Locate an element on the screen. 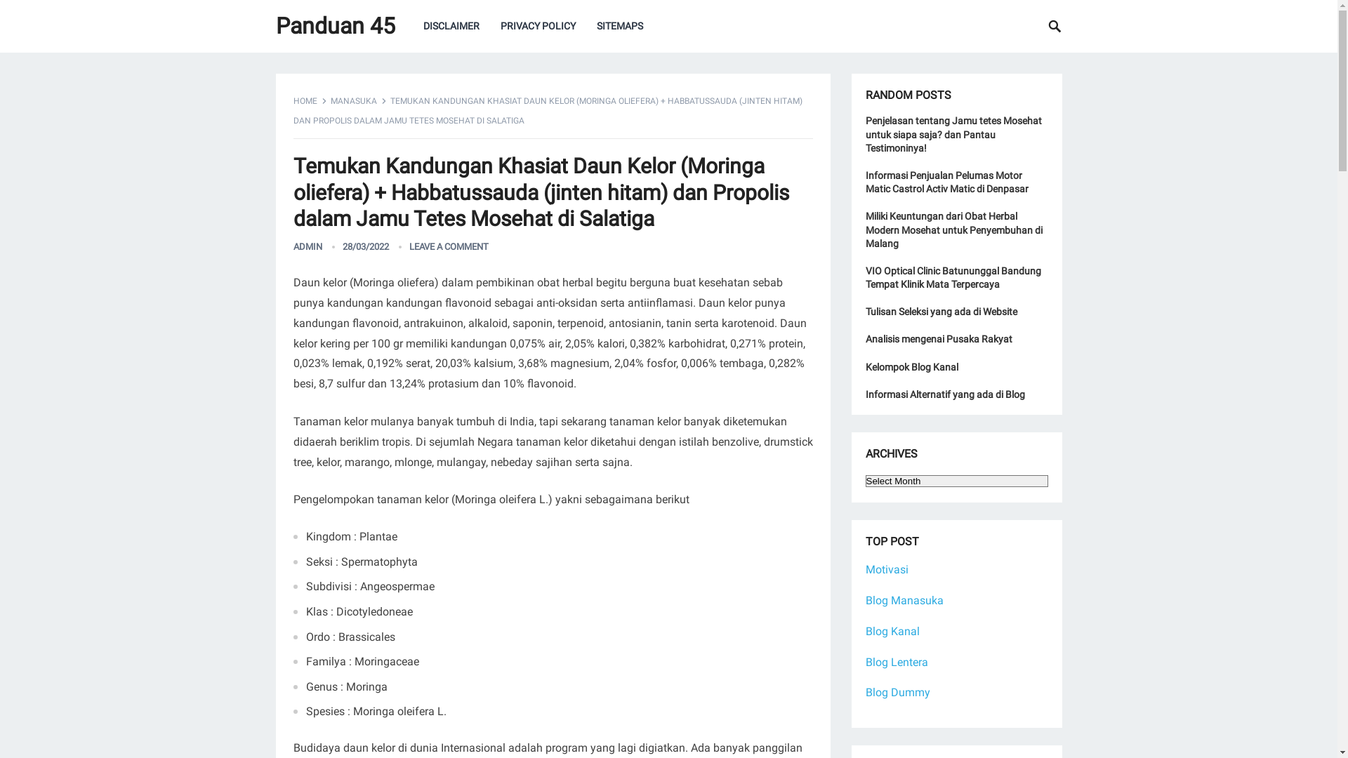  Blog Manasuka is located at coordinates (904, 601).